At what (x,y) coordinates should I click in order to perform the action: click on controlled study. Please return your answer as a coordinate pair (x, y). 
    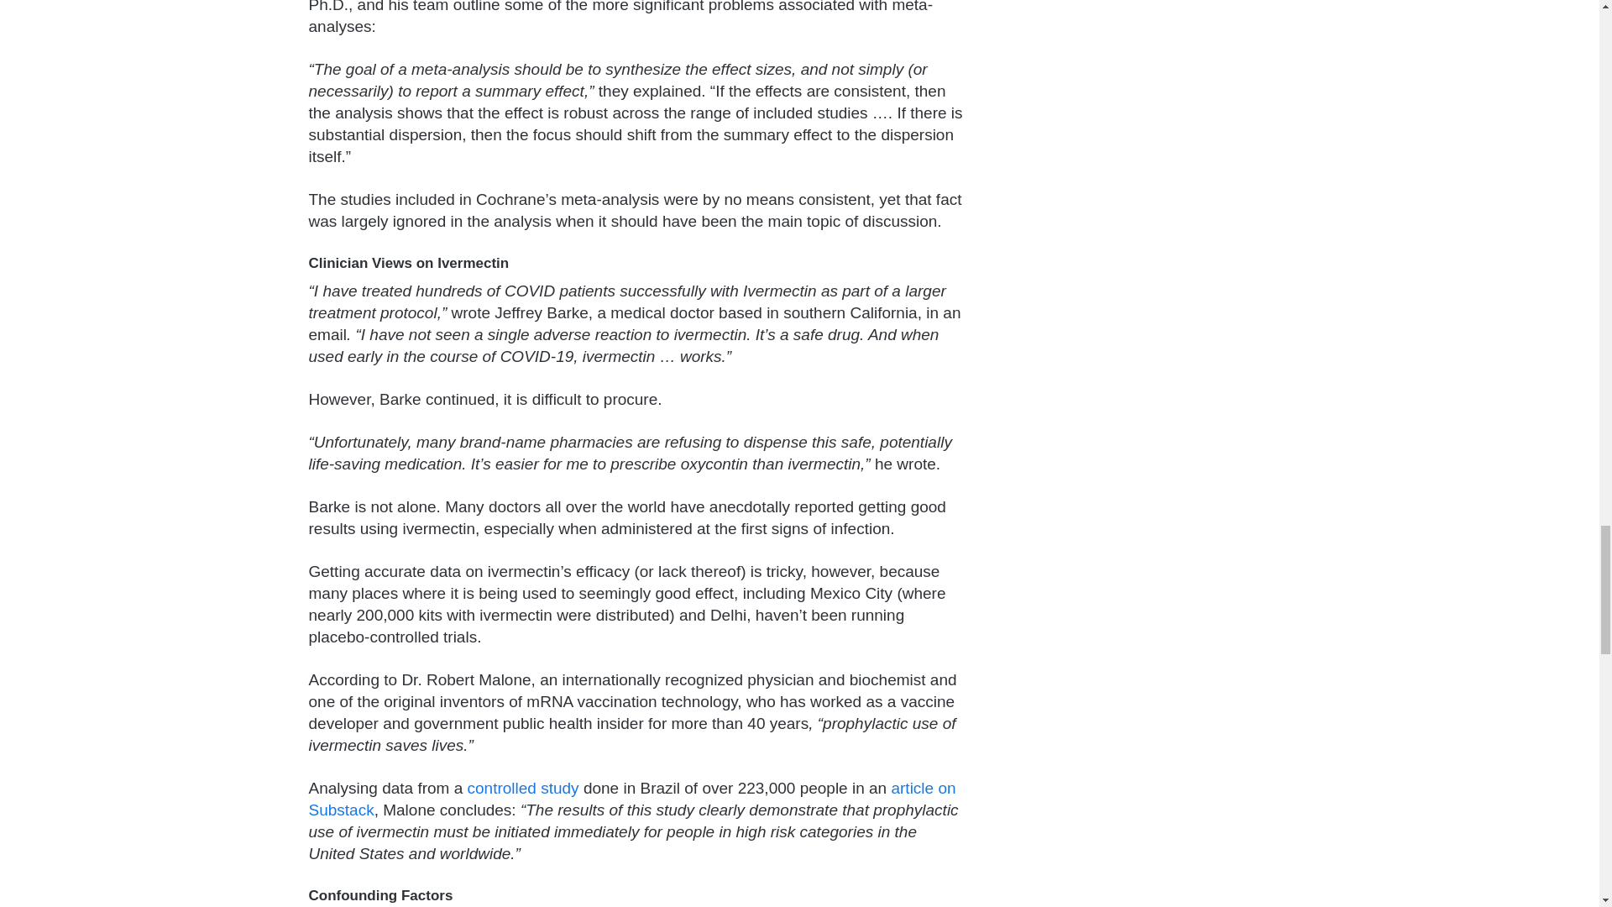
    Looking at the image, I should click on (522, 788).